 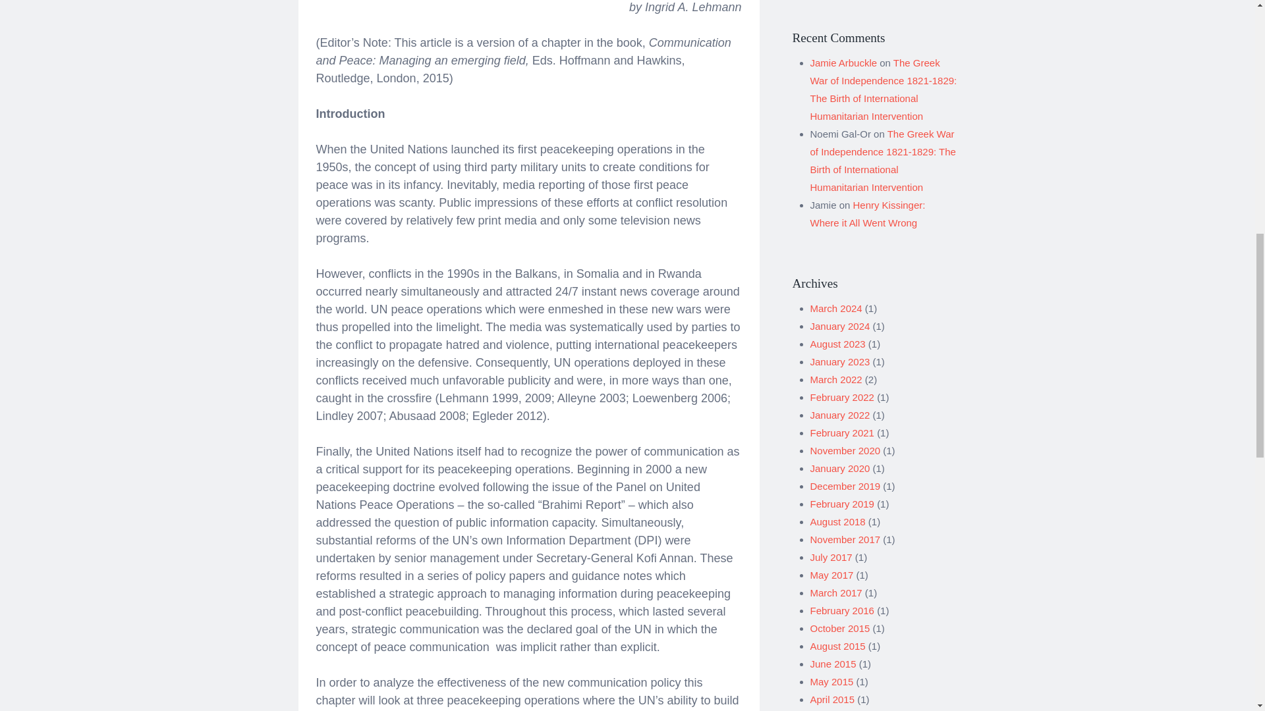 What do you see at coordinates (844, 63) in the screenshot?
I see `Jamie Arbuckle` at bounding box center [844, 63].